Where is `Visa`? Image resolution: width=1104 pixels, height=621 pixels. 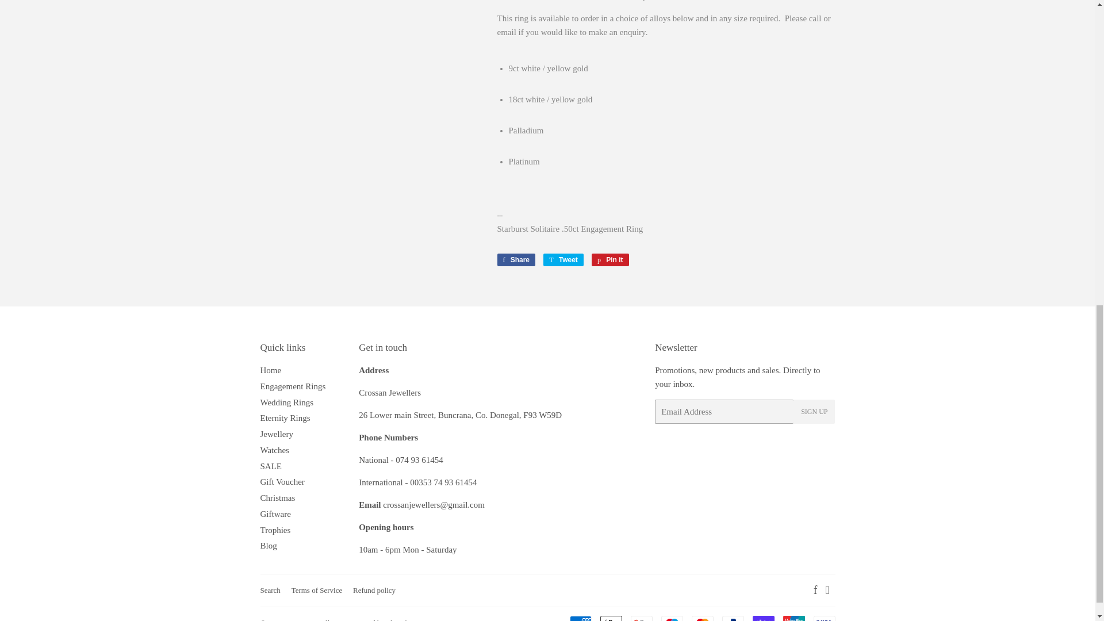 Visa is located at coordinates (823, 619).